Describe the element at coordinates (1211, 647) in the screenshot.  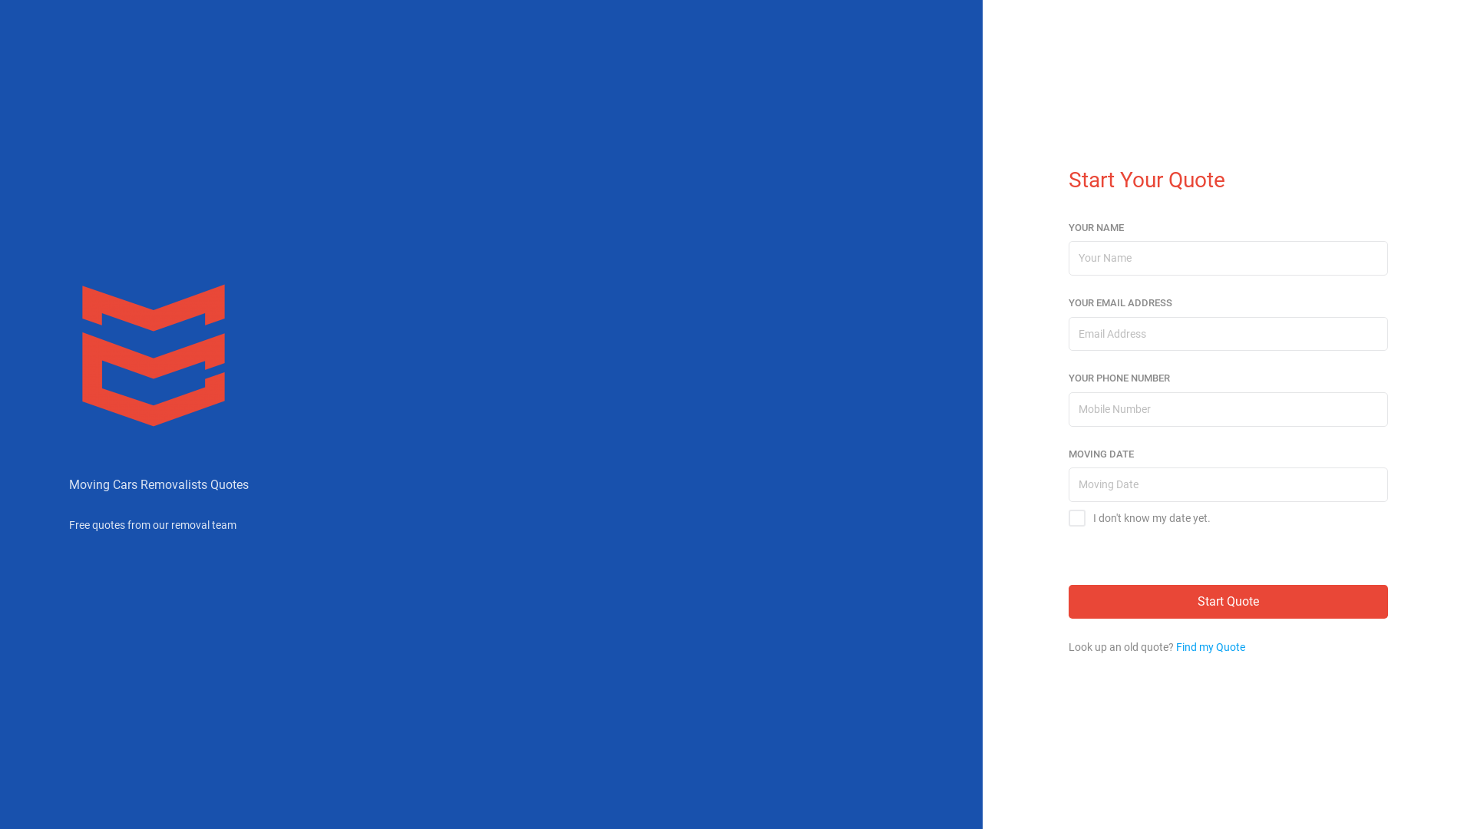
I see `Find my Quote` at that location.